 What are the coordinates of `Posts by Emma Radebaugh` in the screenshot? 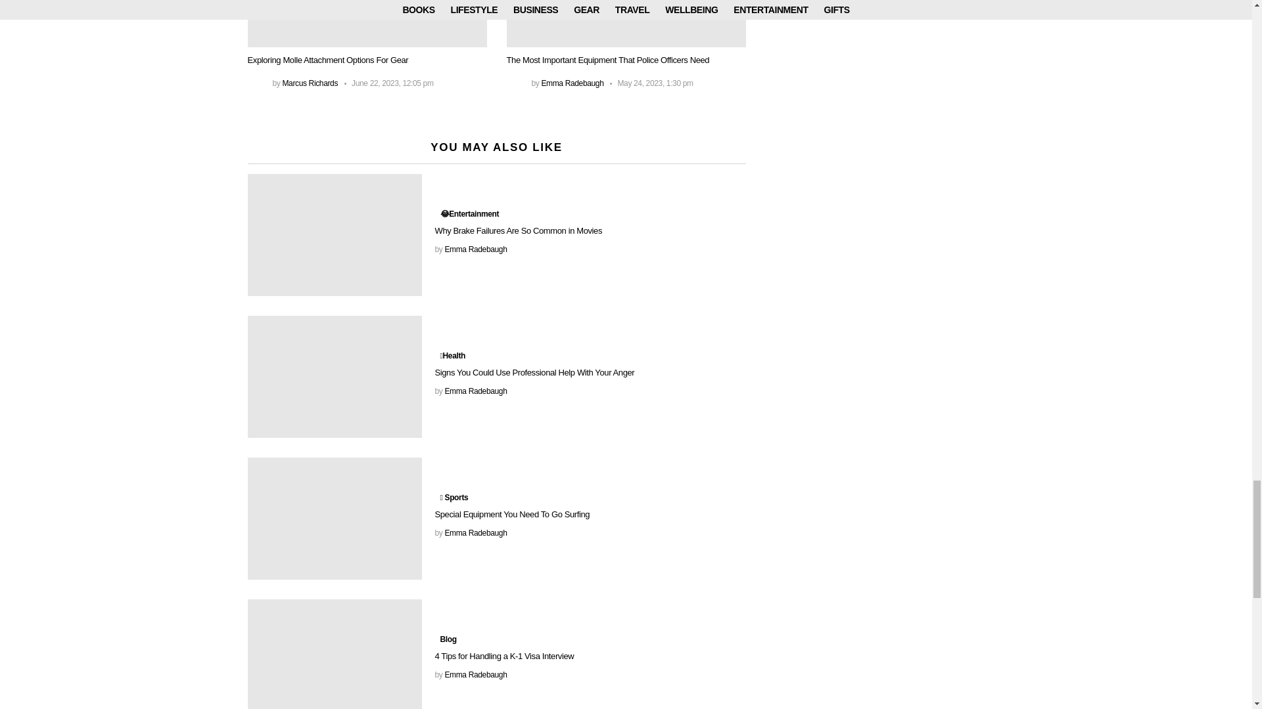 It's located at (475, 391).